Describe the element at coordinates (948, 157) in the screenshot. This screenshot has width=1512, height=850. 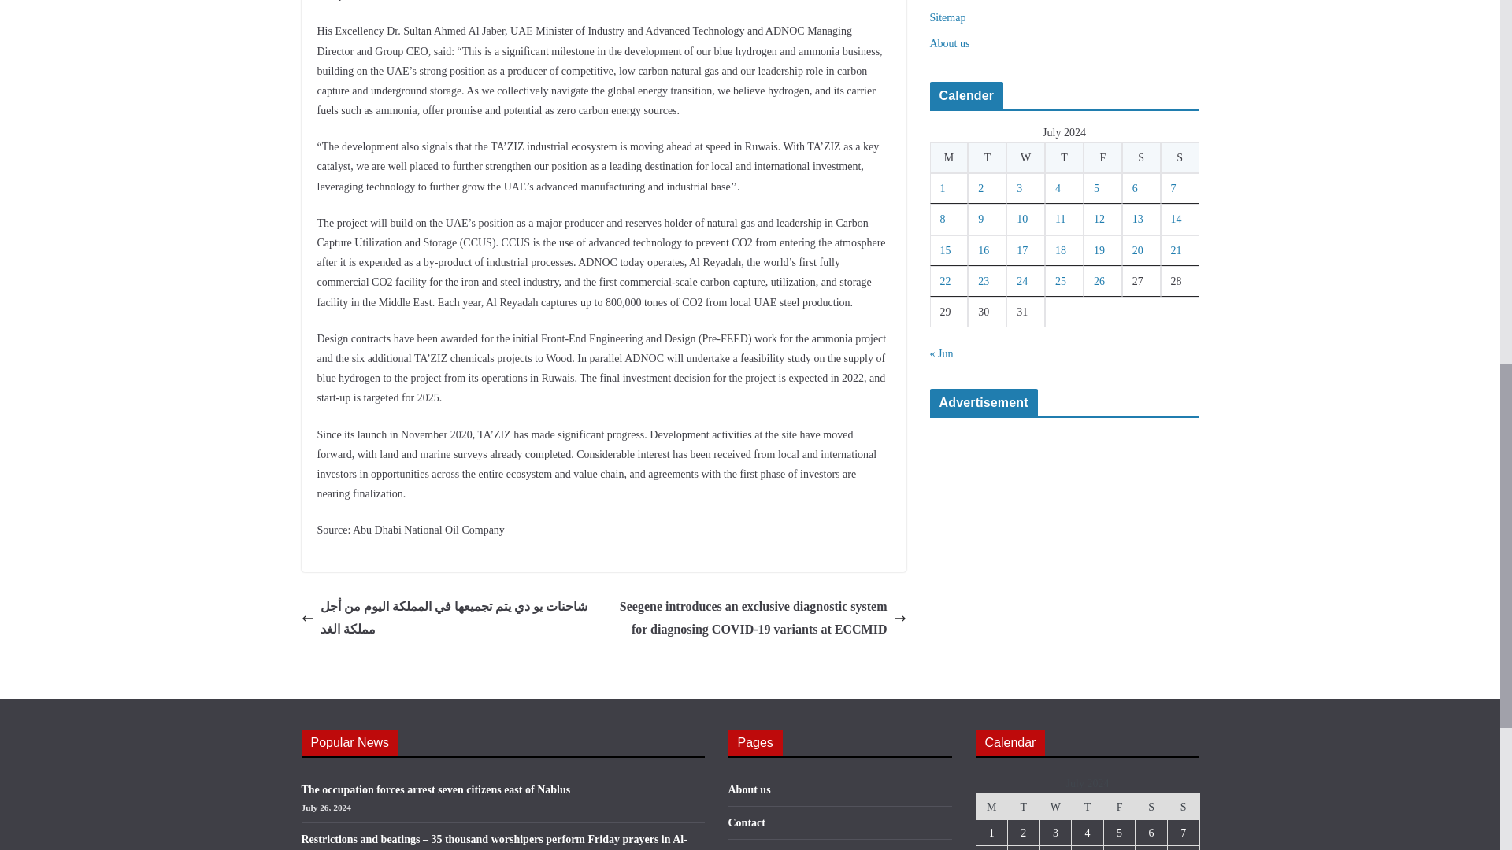
I see `Monday` at that location.